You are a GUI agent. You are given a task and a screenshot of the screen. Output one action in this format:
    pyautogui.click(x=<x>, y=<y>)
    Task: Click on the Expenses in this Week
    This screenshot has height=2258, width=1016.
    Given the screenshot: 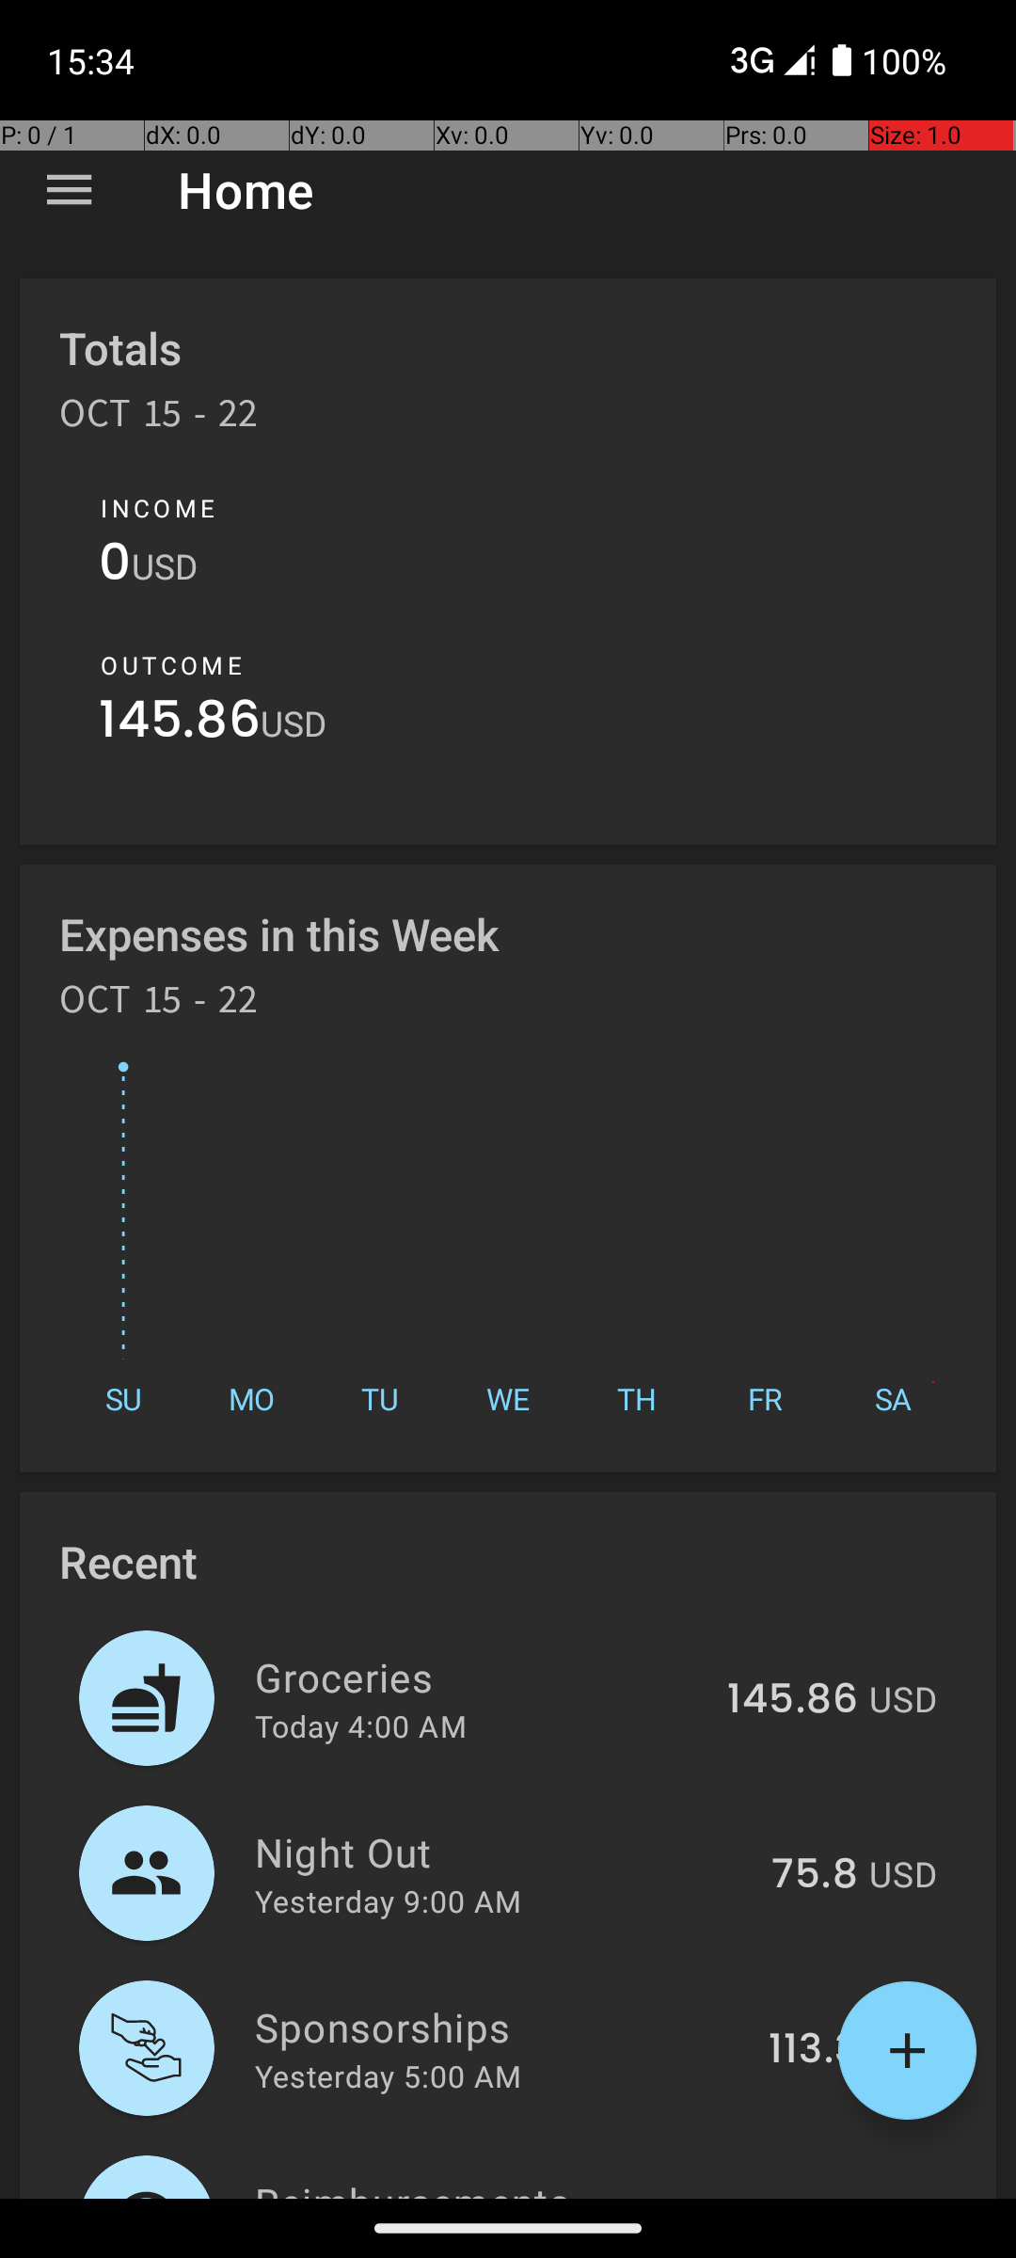 What is the action you would take?
    pyautogui.click(x=280, y=933)
    